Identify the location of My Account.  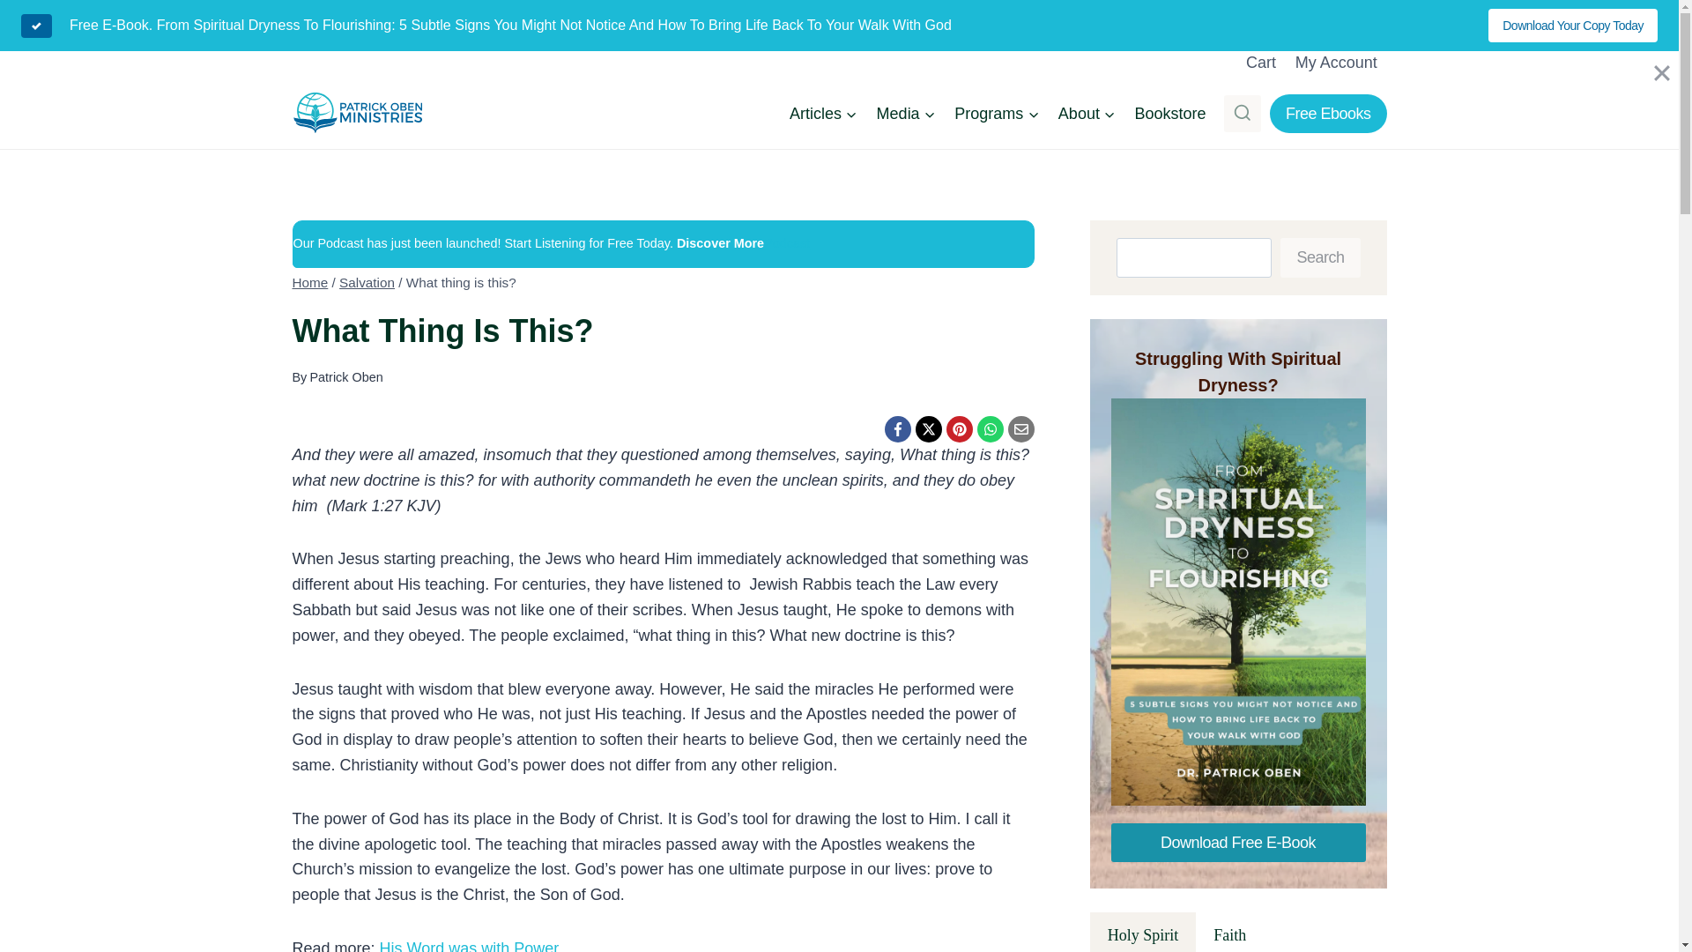
(1336, 62).